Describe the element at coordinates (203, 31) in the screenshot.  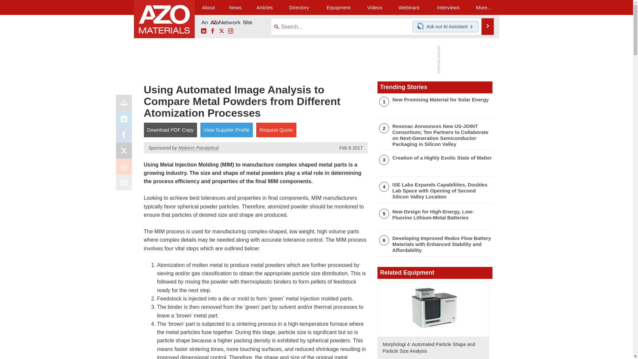
I see `LinkedIn` at that location.